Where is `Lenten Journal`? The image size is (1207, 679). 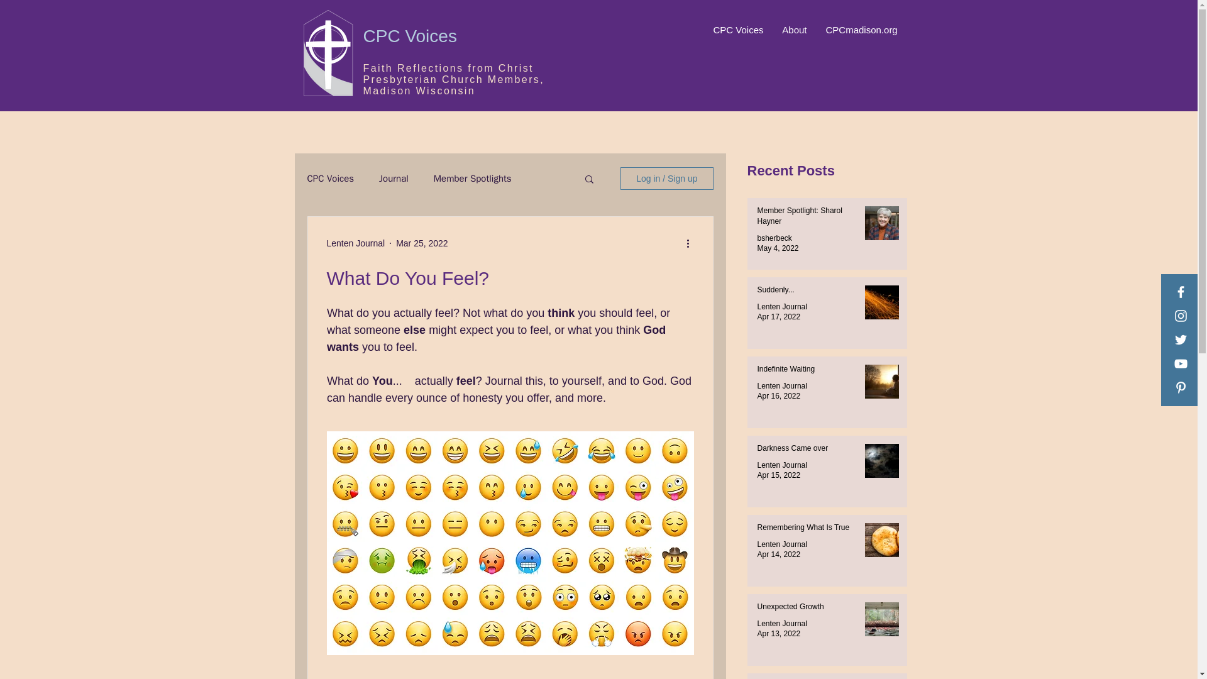
Lenten Journal is located at coordinates (781, 465).